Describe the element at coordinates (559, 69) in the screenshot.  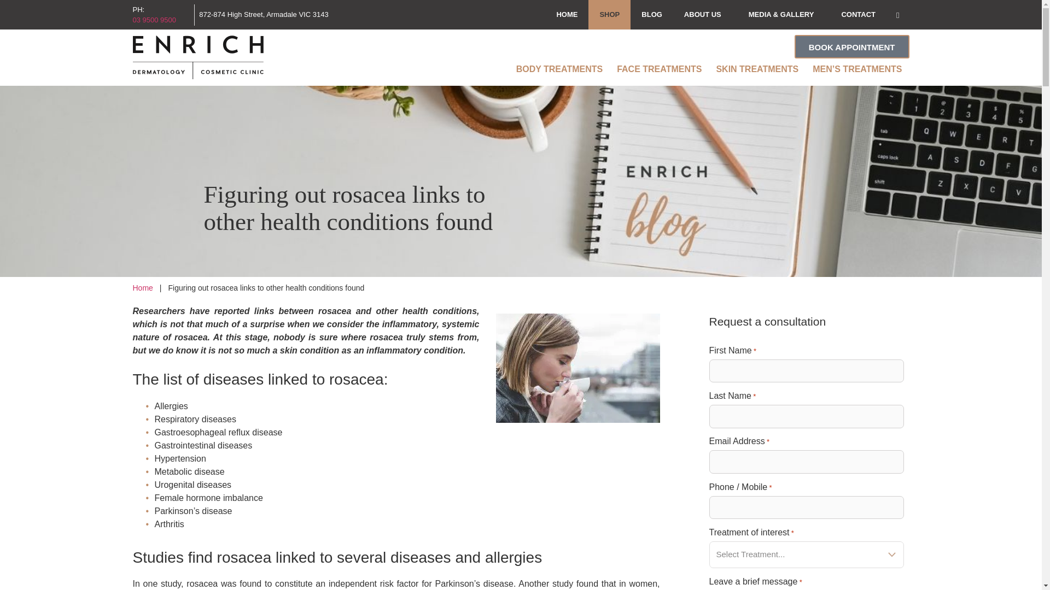
I see `BODY TREATMENTS` at that location.